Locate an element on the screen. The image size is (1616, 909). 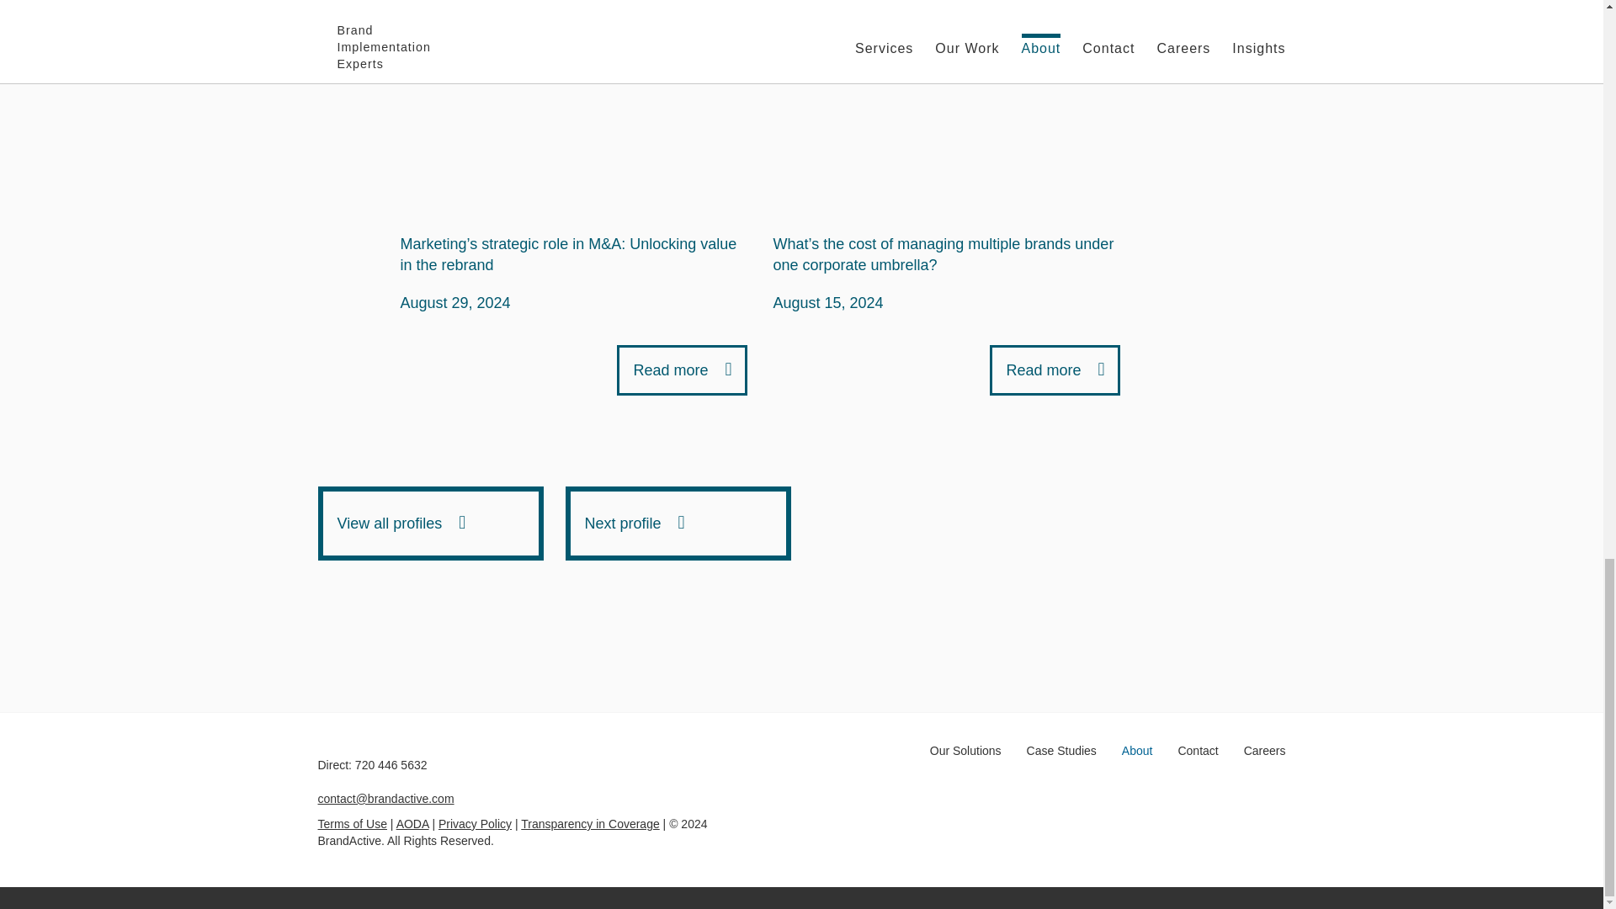
Transparency in Coverage is located at coordinates (589, 823).